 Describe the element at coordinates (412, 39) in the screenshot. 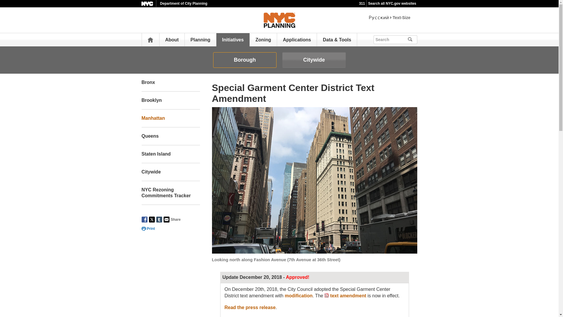

I see `submit` at that location.